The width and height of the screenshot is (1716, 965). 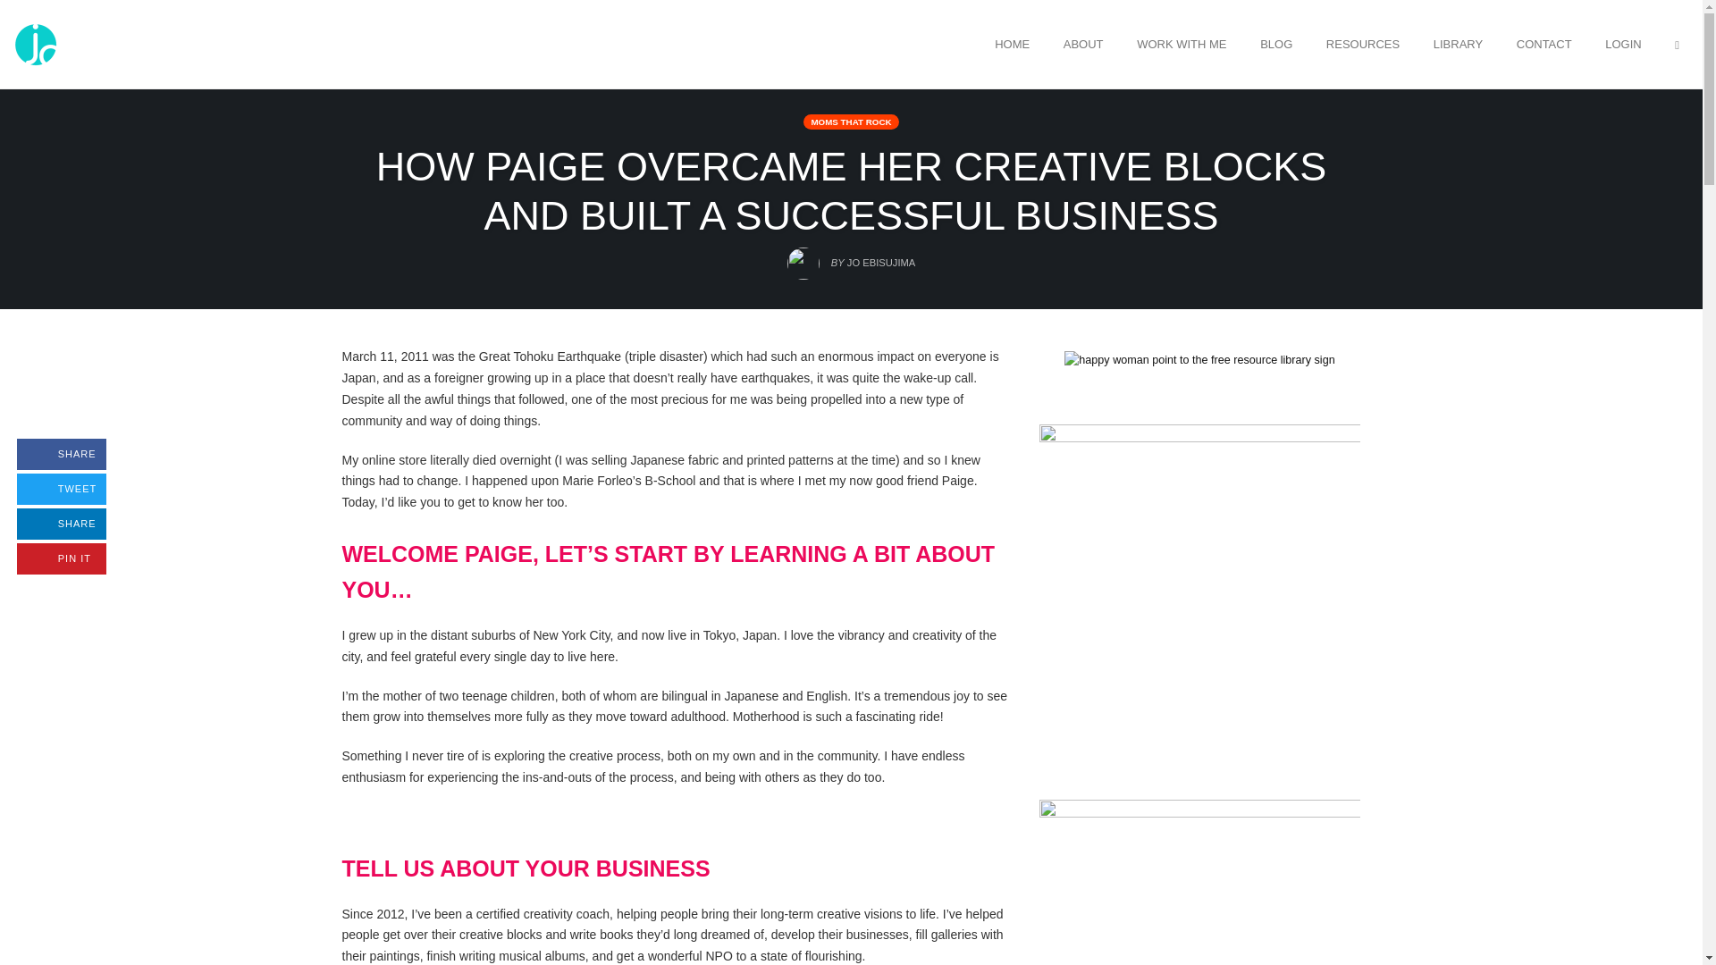 I want to click on MOMS THAT ROCK, so click(x=62, y=454).